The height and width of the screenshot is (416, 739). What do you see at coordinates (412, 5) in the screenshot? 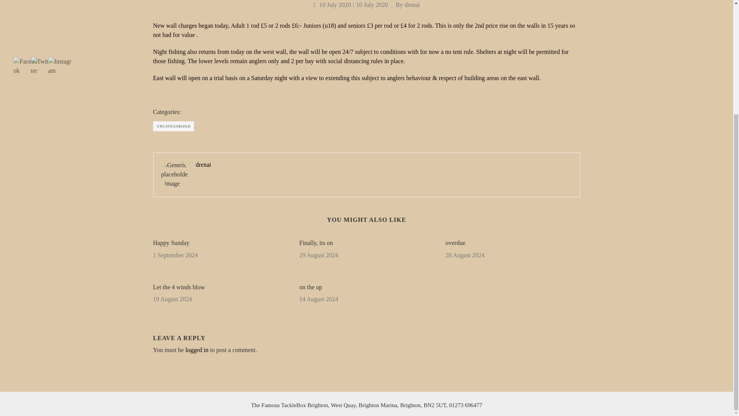
I see `drenai` at bounding box center [412, 5].